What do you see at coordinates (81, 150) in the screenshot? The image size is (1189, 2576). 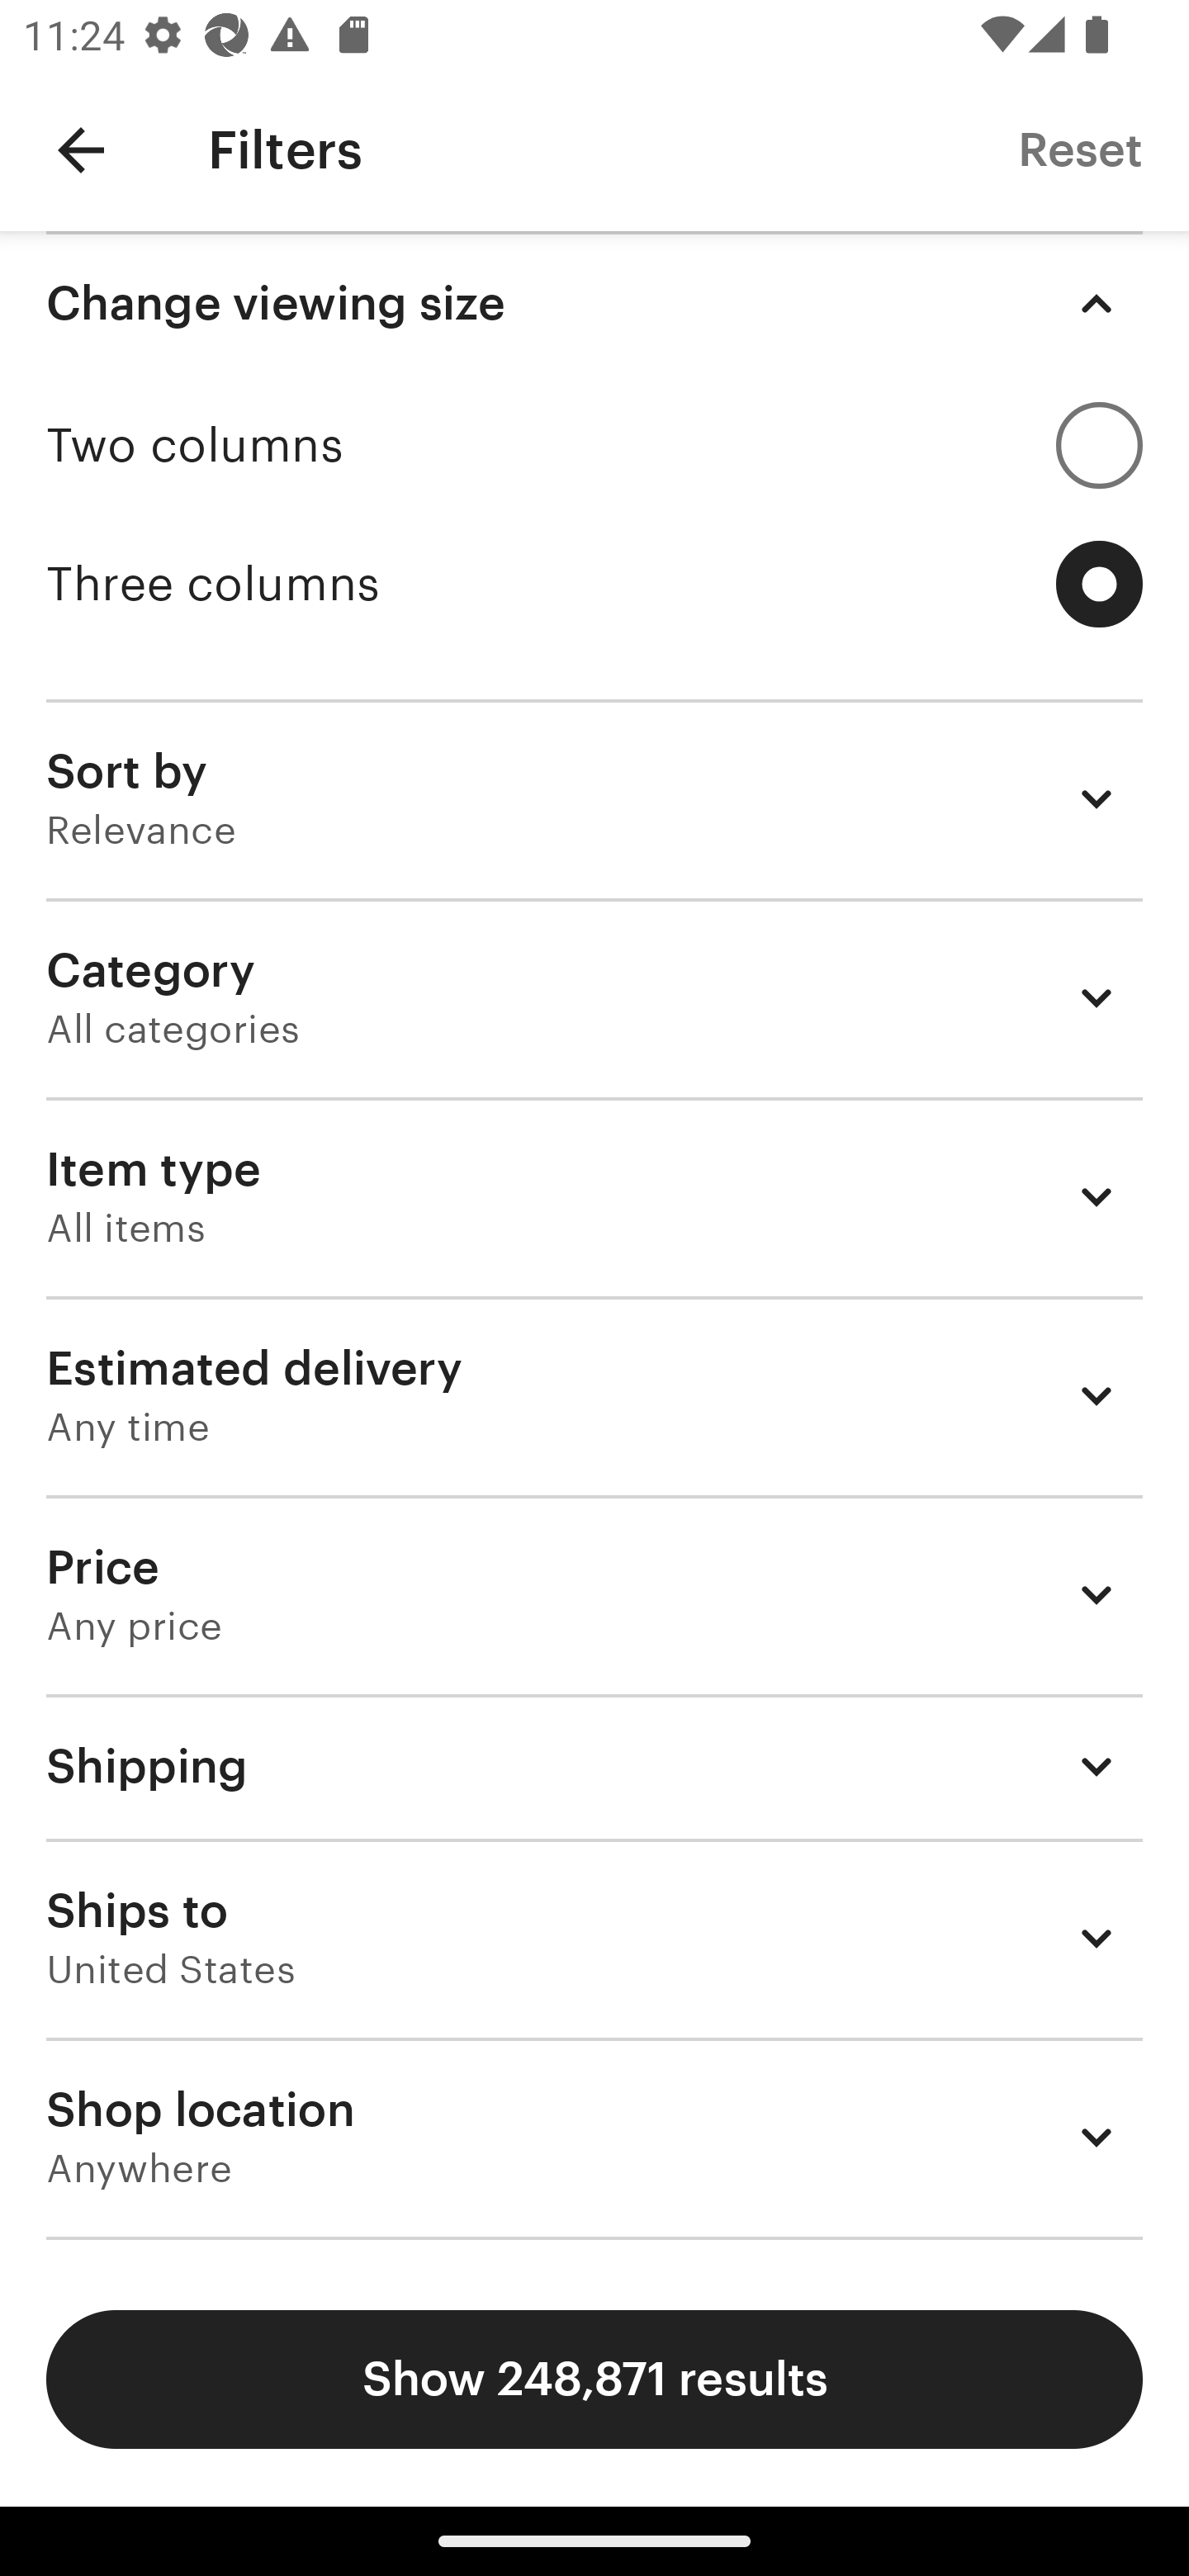 I see `Navigate up` at bounding box center [81, 150].